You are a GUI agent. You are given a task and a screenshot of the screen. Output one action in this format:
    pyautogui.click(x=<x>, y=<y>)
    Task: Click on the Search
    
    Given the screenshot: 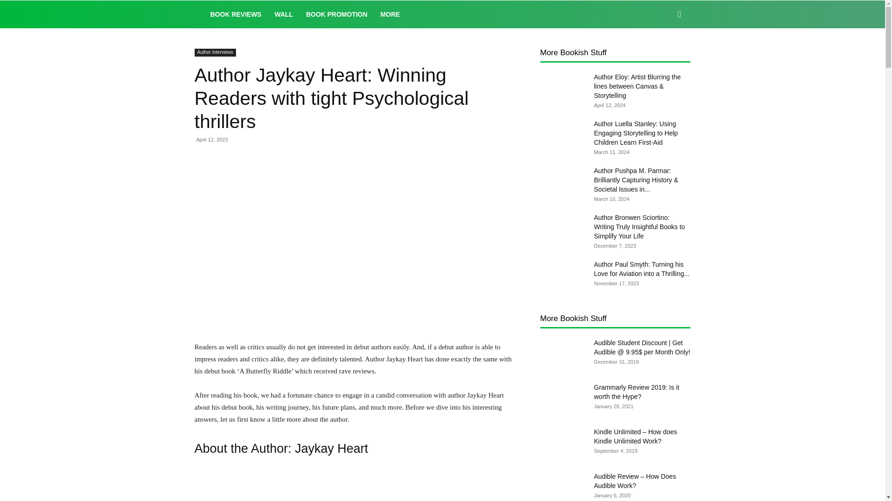 What is the action you would take?
    pyautogui.click(x=664, y=54)
    